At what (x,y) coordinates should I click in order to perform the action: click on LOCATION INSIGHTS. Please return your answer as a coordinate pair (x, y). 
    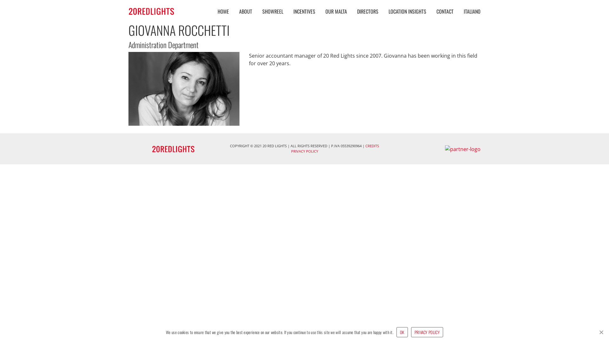
    Looking at the image, I should click on (407, 11).